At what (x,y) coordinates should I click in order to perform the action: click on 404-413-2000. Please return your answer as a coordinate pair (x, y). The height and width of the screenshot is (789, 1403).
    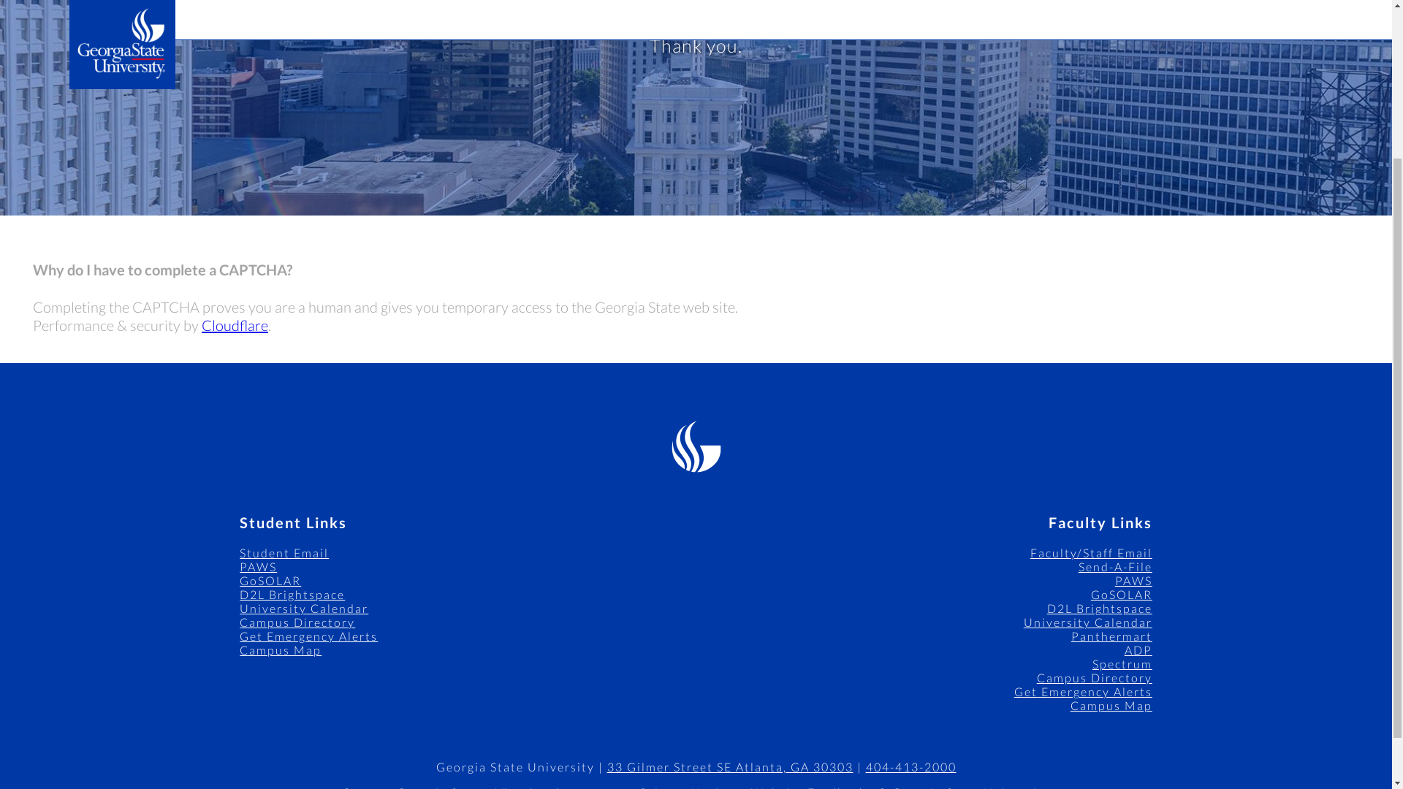
    Looking at the image, I should click on (910, 767).